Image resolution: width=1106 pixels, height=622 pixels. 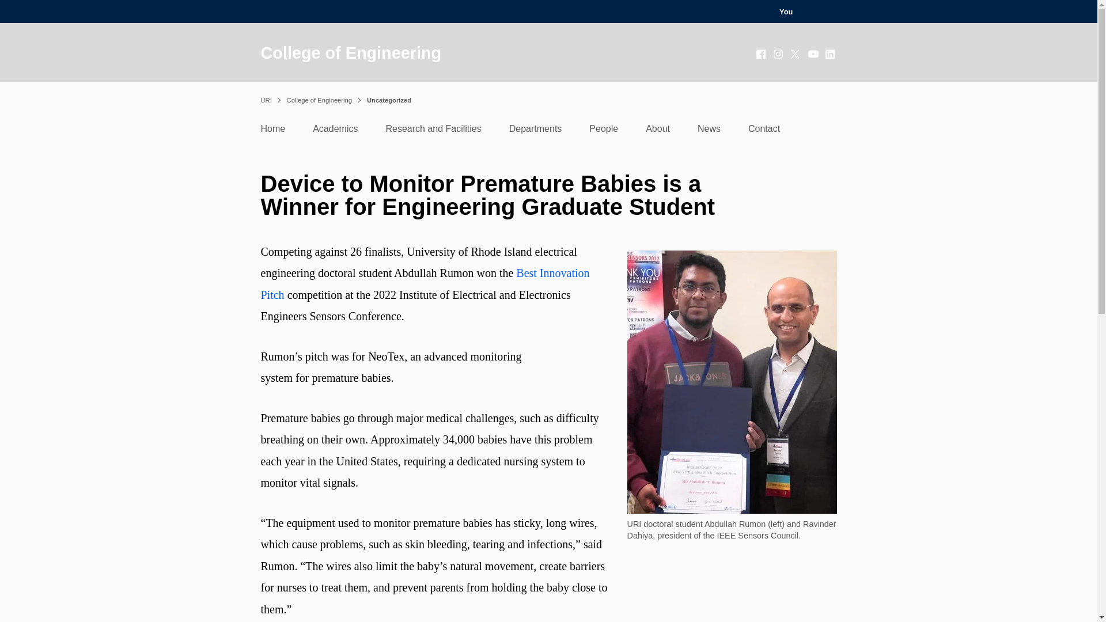 I want to click on People, so click(x=604, y=131).